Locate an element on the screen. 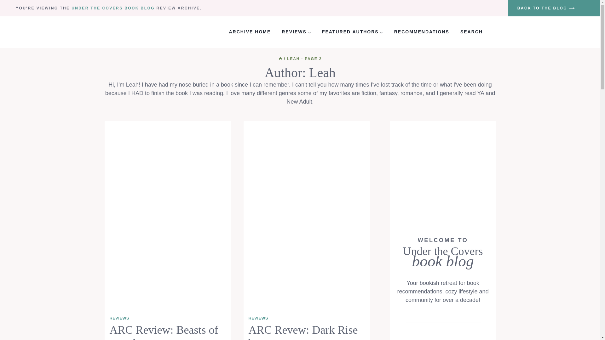 The height and width of the screenshot is (340, 605). SEARCH is located at coordinates (471, 32).